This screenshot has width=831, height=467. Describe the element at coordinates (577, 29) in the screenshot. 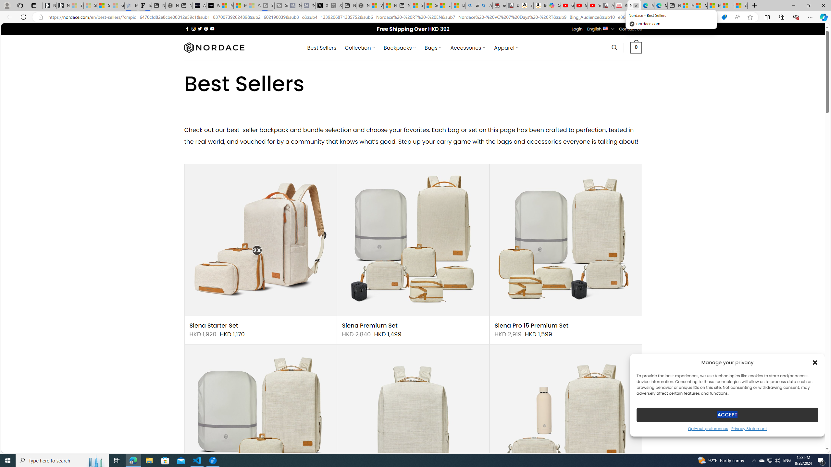

I see `Login` at that location.